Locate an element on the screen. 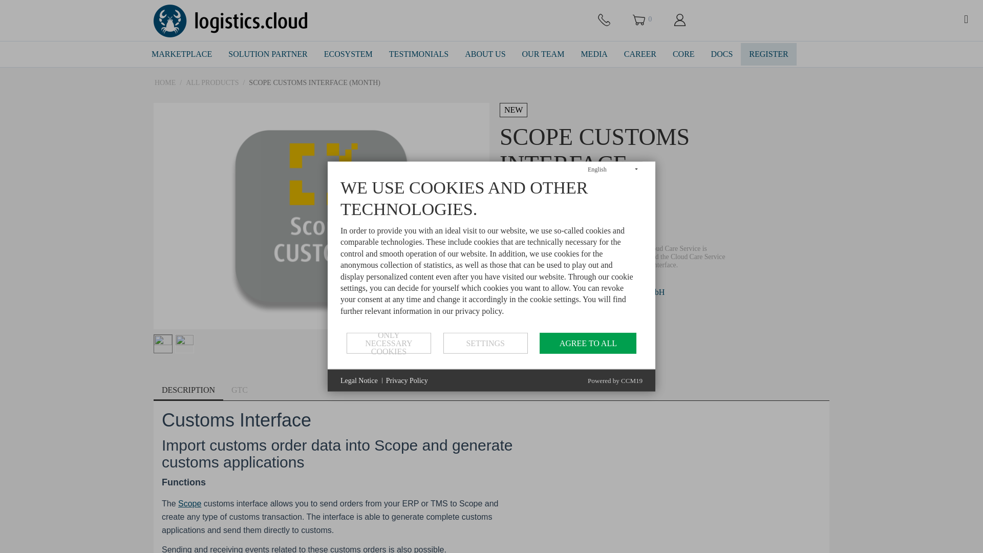 This screenshot has width=983, height=553. REGISTER is located at coordinates (768, 55).